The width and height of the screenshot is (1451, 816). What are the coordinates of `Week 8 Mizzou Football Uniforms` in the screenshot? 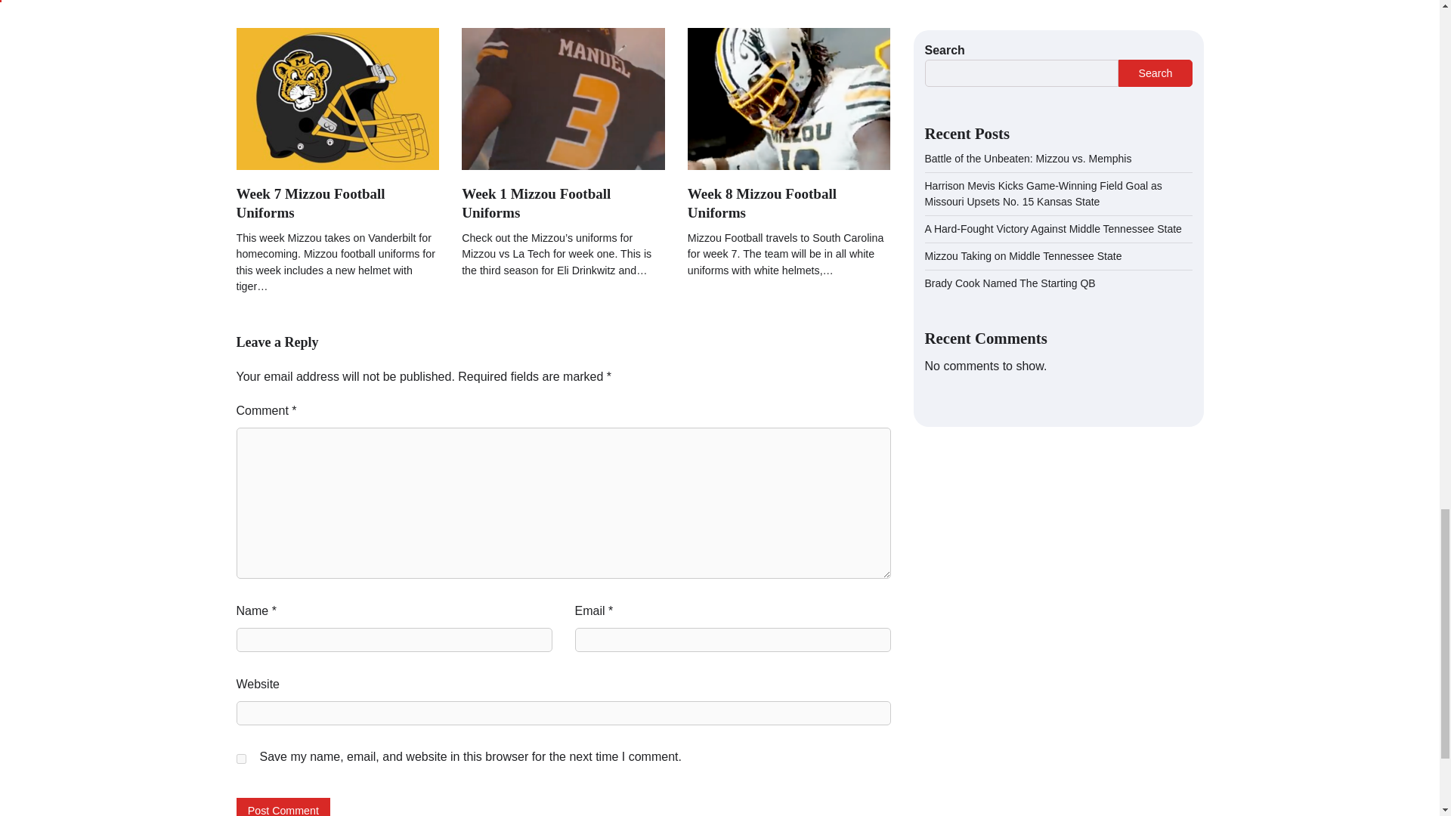 It's located at (762, 202).